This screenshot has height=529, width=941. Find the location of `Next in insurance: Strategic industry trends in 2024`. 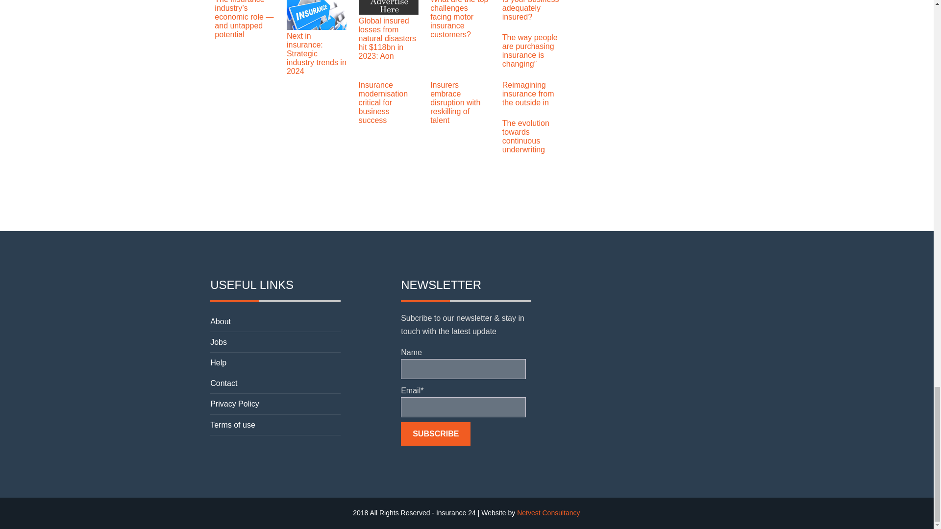

Next in insurance: Strategic industry trends in 2024 is located at coordinates (317, 53).